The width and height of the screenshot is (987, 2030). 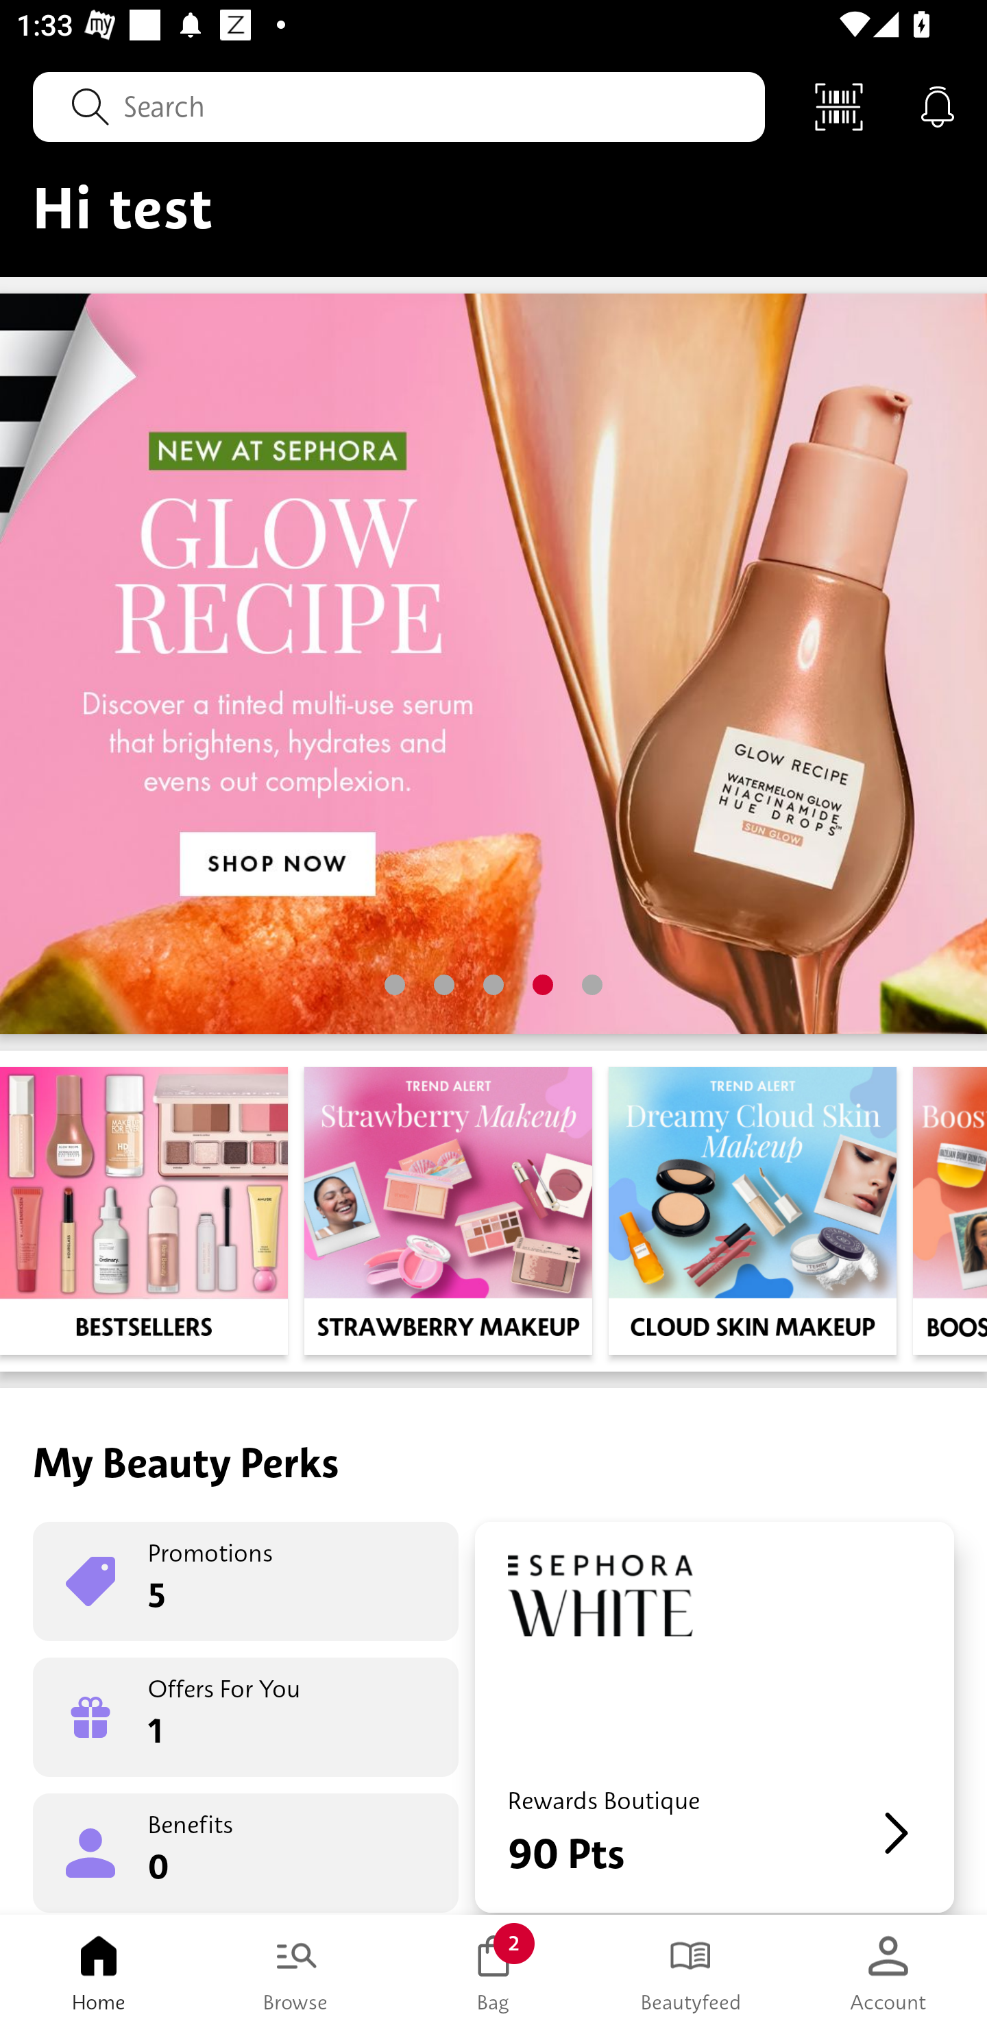 What do you see at coordinates (245, 1717) in the screenshot?
I see `Offers For You 1` at bounding box center [245, 1717].